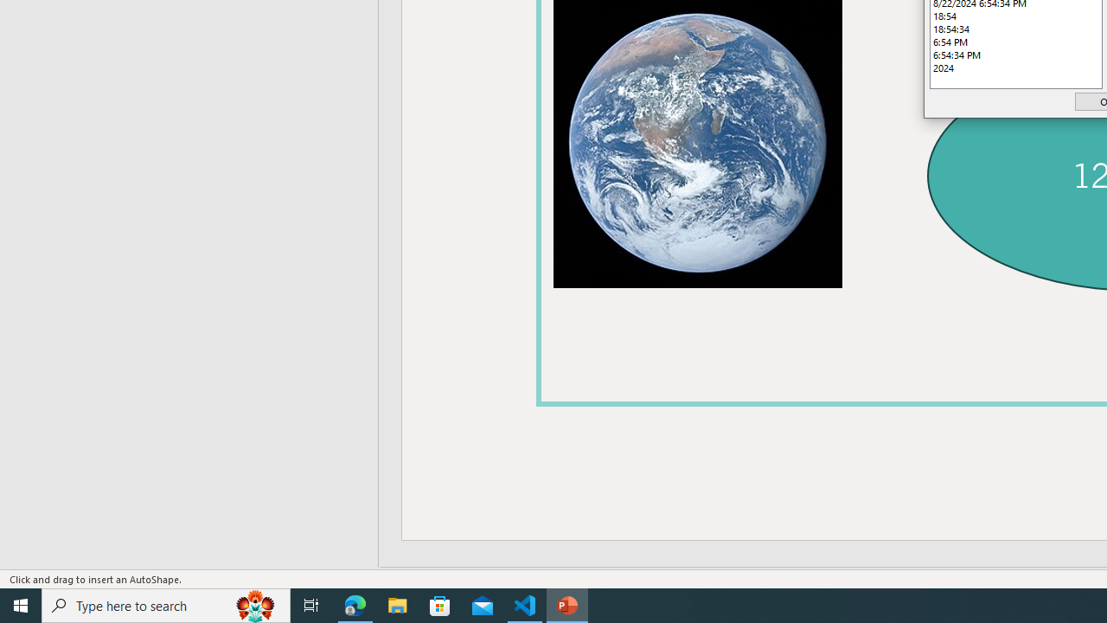 Image resolution: width=1107 pixels, height=623 pixels. I want to click on 6:54 PM, so click(1015, 42).